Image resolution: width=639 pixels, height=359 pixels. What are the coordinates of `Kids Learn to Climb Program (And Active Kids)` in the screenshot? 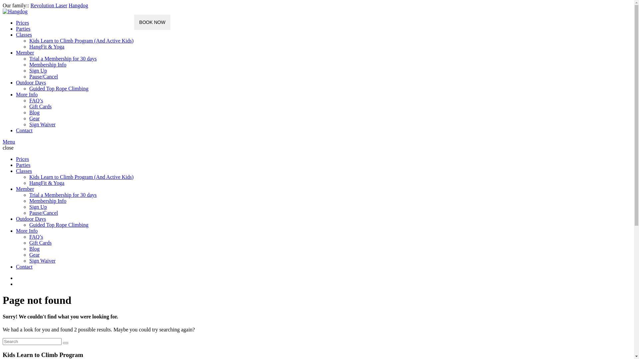 It's located at (81, 41).